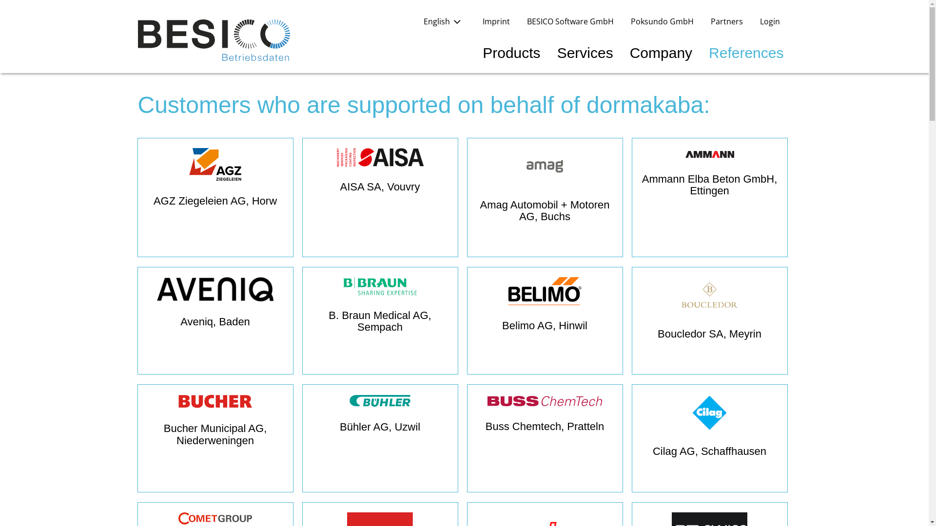 This screenshot has width=936, height=526. I want to click on Login, so click(769, 21).